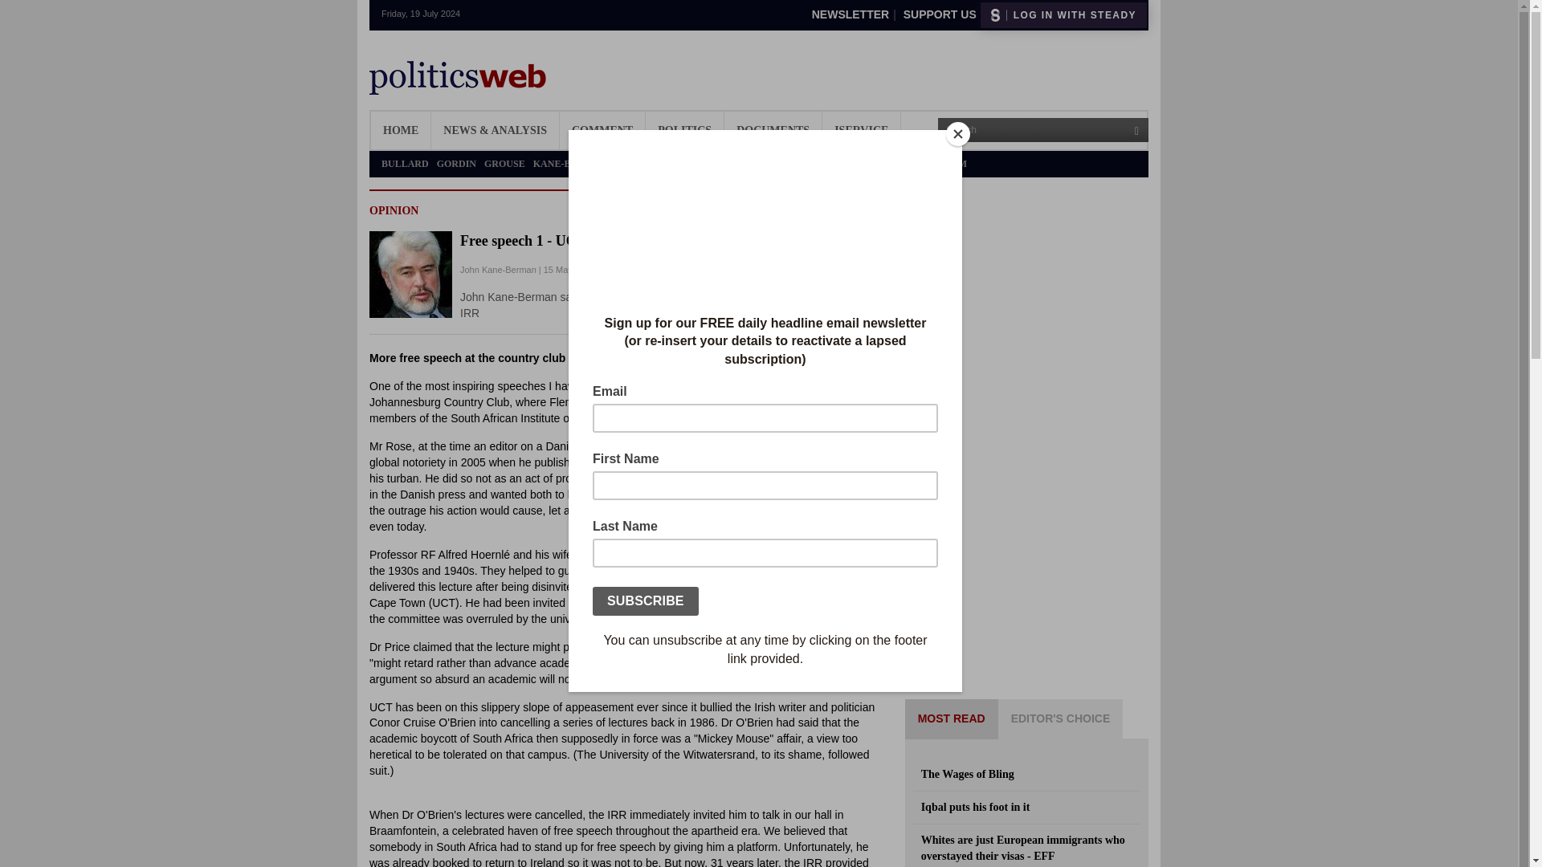  Describe the element at coordinates (694, 164) in the screenshot. I see `RW JOHNSON` at that location.